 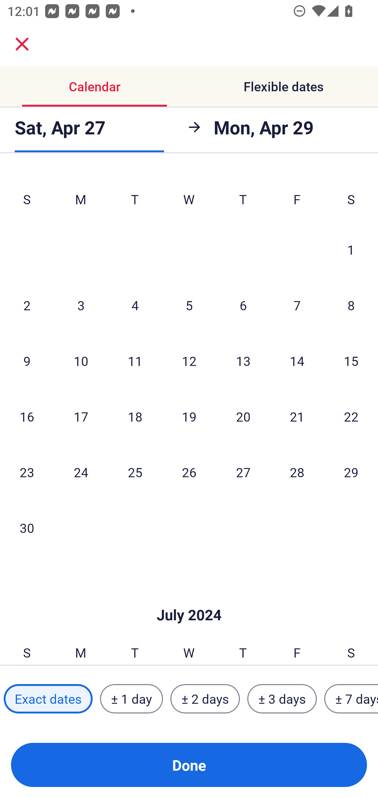 What do you see at coordinates (81, 472) in the screenshot?
I see `24 Monday, June 24, 2024` at bounding box center [81, 472].